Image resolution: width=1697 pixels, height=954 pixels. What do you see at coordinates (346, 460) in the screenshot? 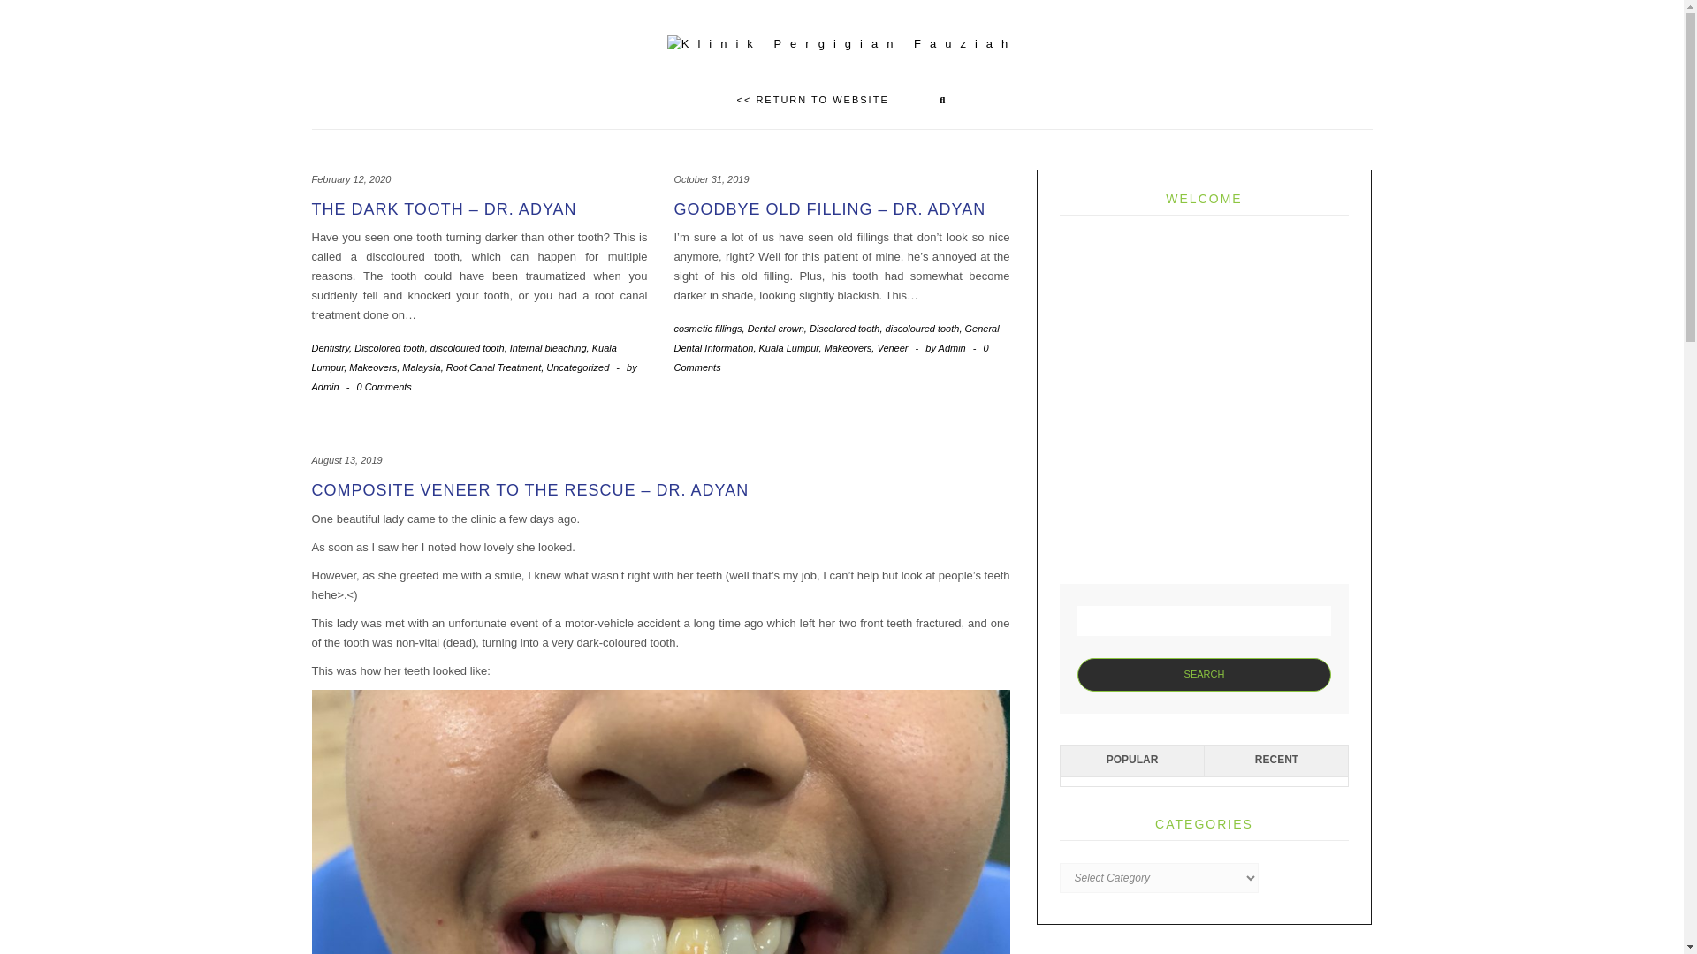
I see `August 13, 2019` at bounding box center [346, 460].